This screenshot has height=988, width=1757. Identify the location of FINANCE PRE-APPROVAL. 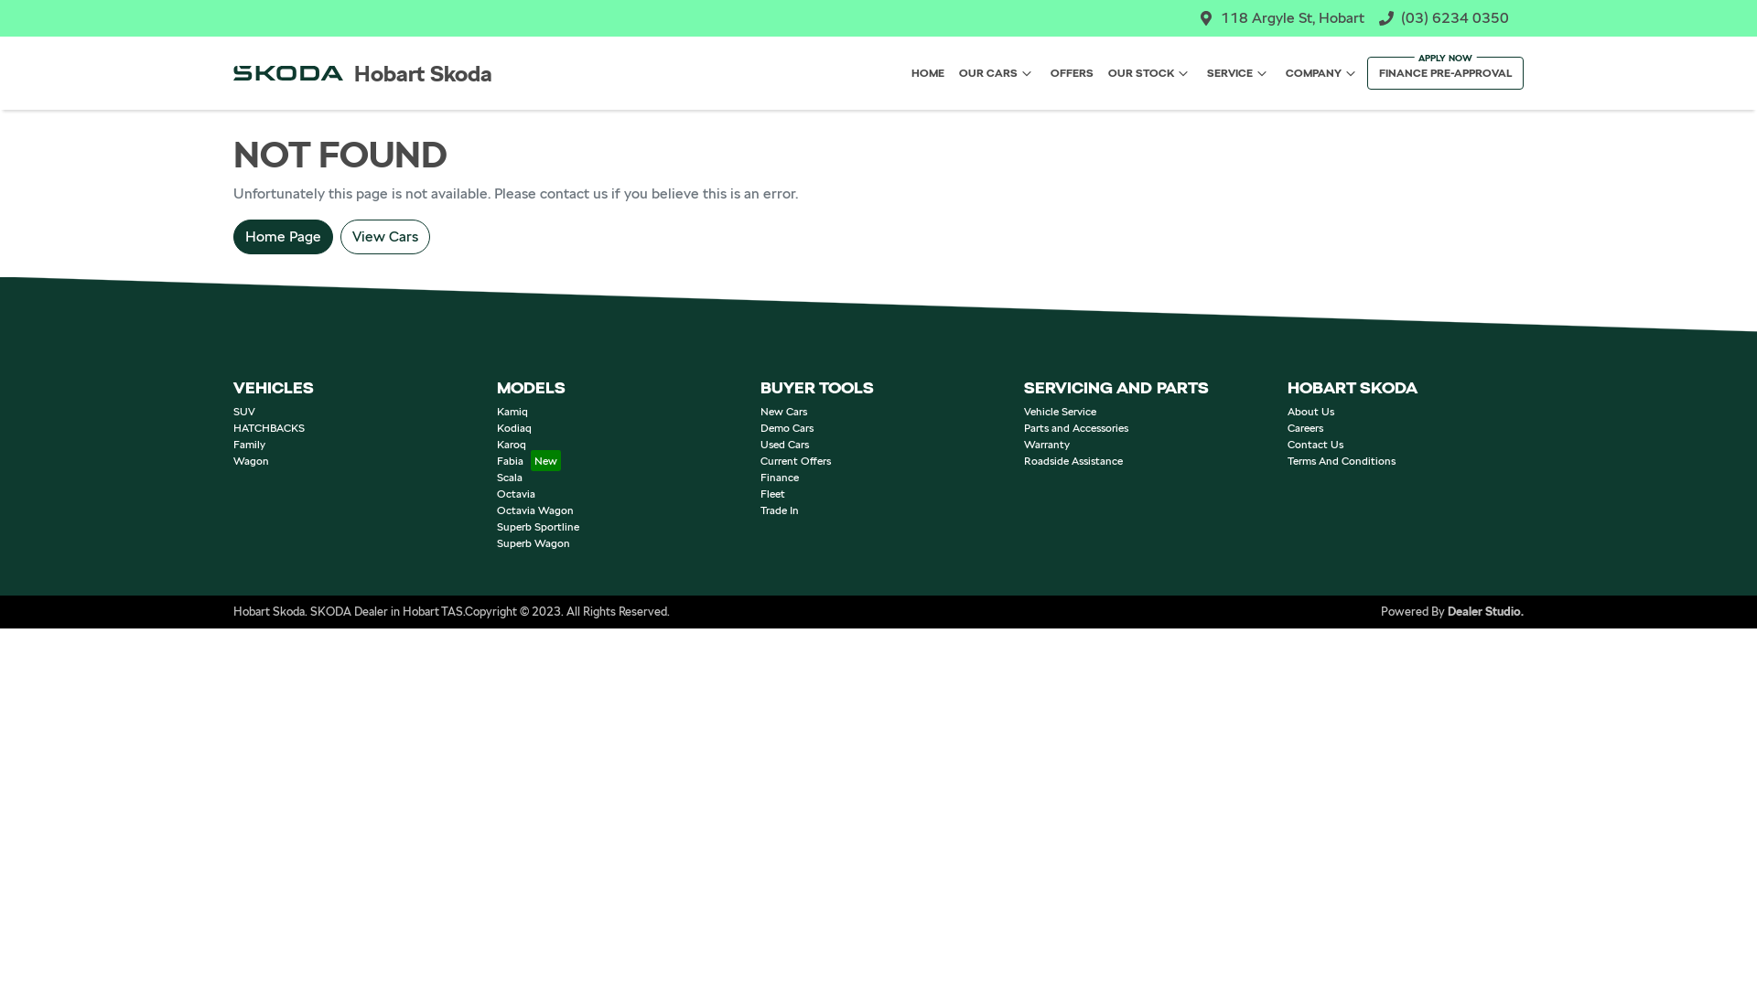
(1446, 73).